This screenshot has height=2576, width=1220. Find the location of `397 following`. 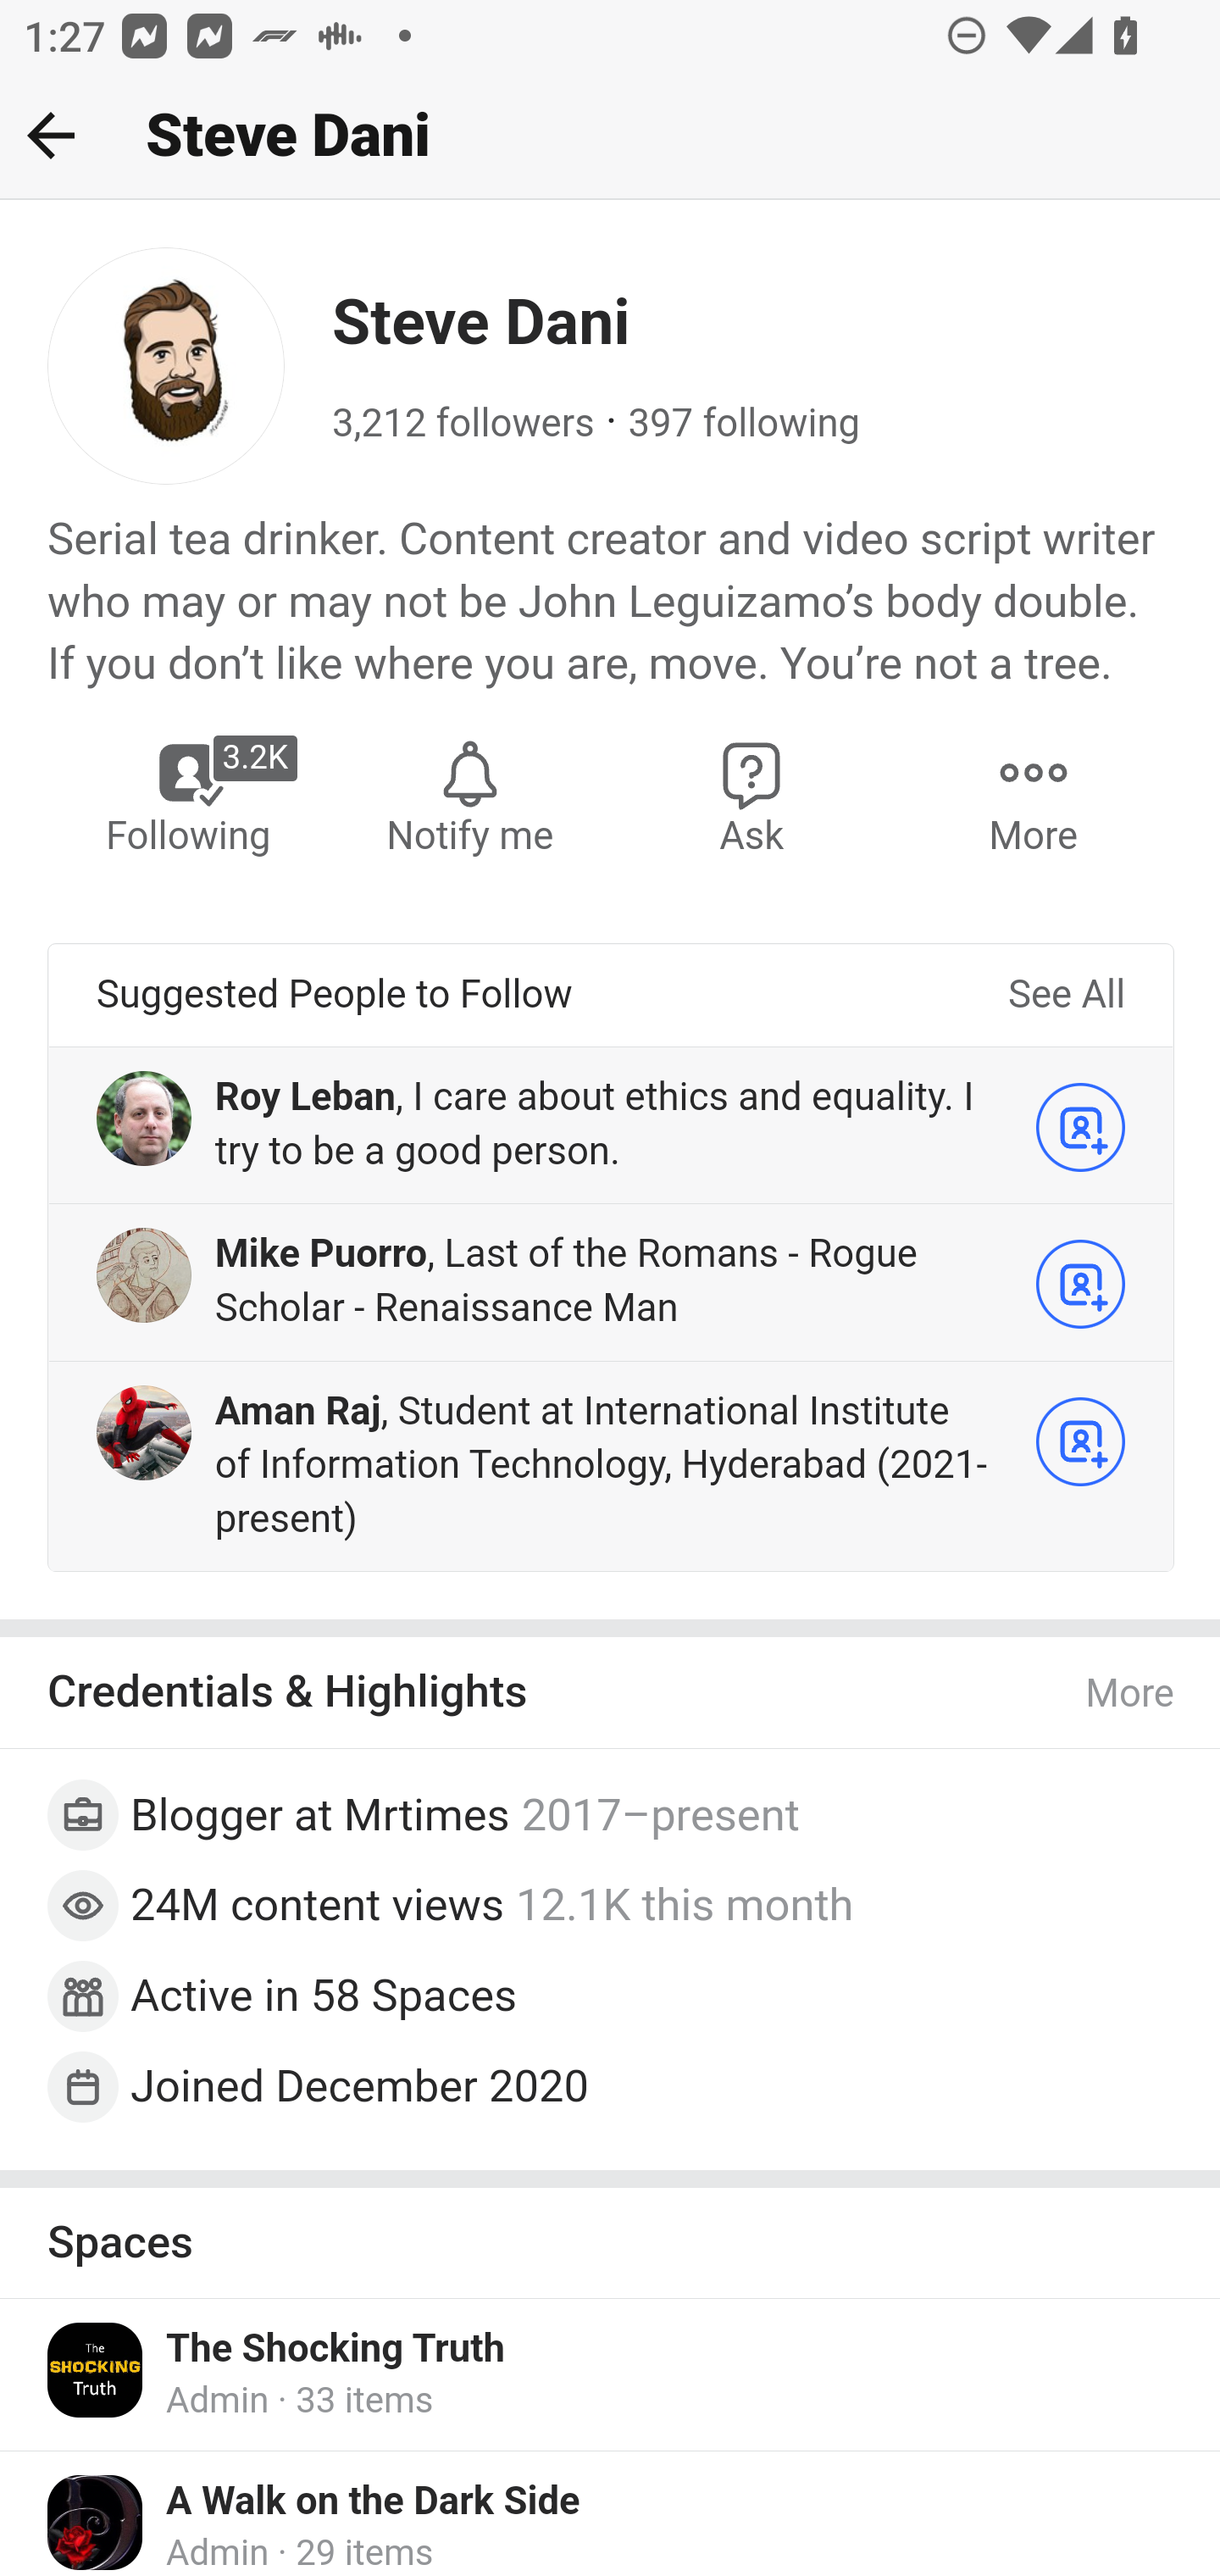

397 following is located at coordinates (744, 424).